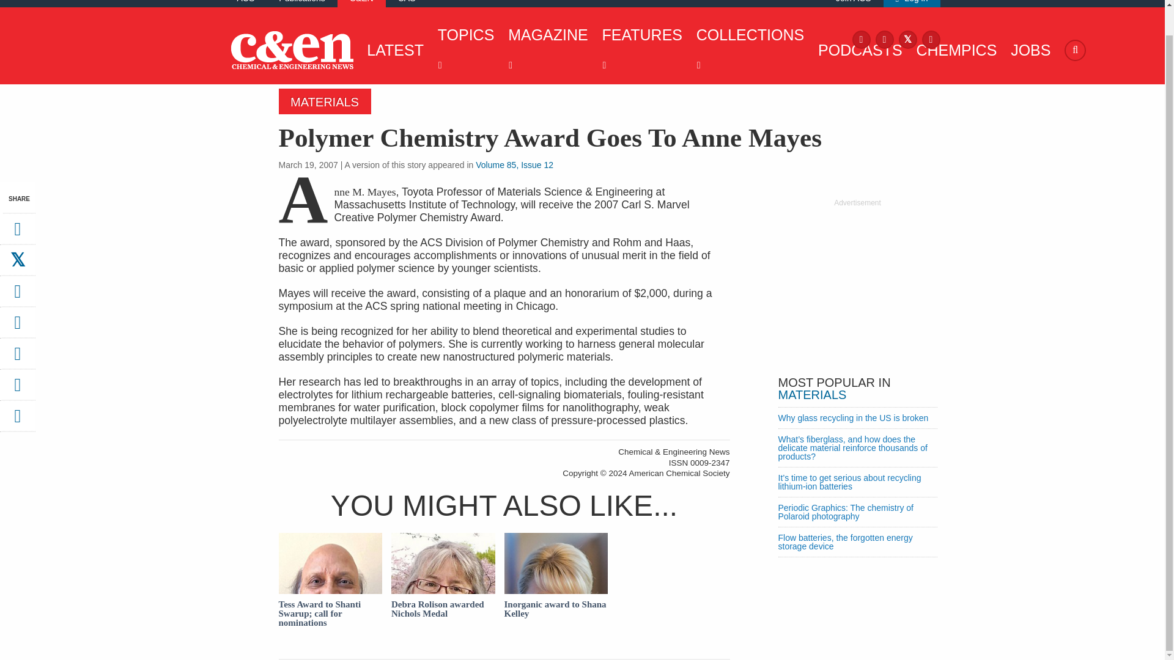 This screenshot has width=1174, height=660. What do you see at coordinates (406, 1) in the screenshot?
I see `CAS` at bounding box center [406, 1].